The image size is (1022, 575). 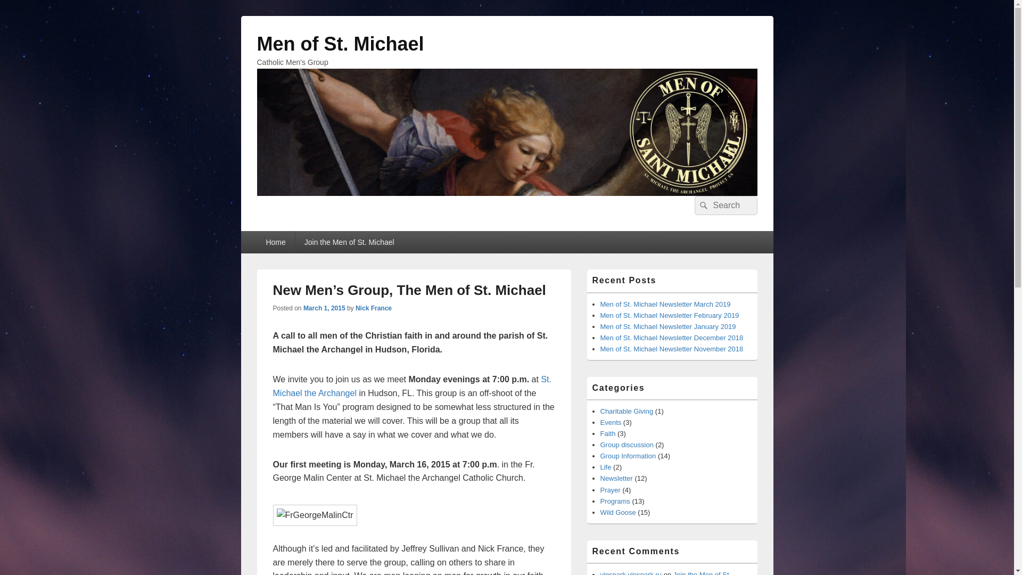 I want to click on Search for:, so click(x=725, y=206).